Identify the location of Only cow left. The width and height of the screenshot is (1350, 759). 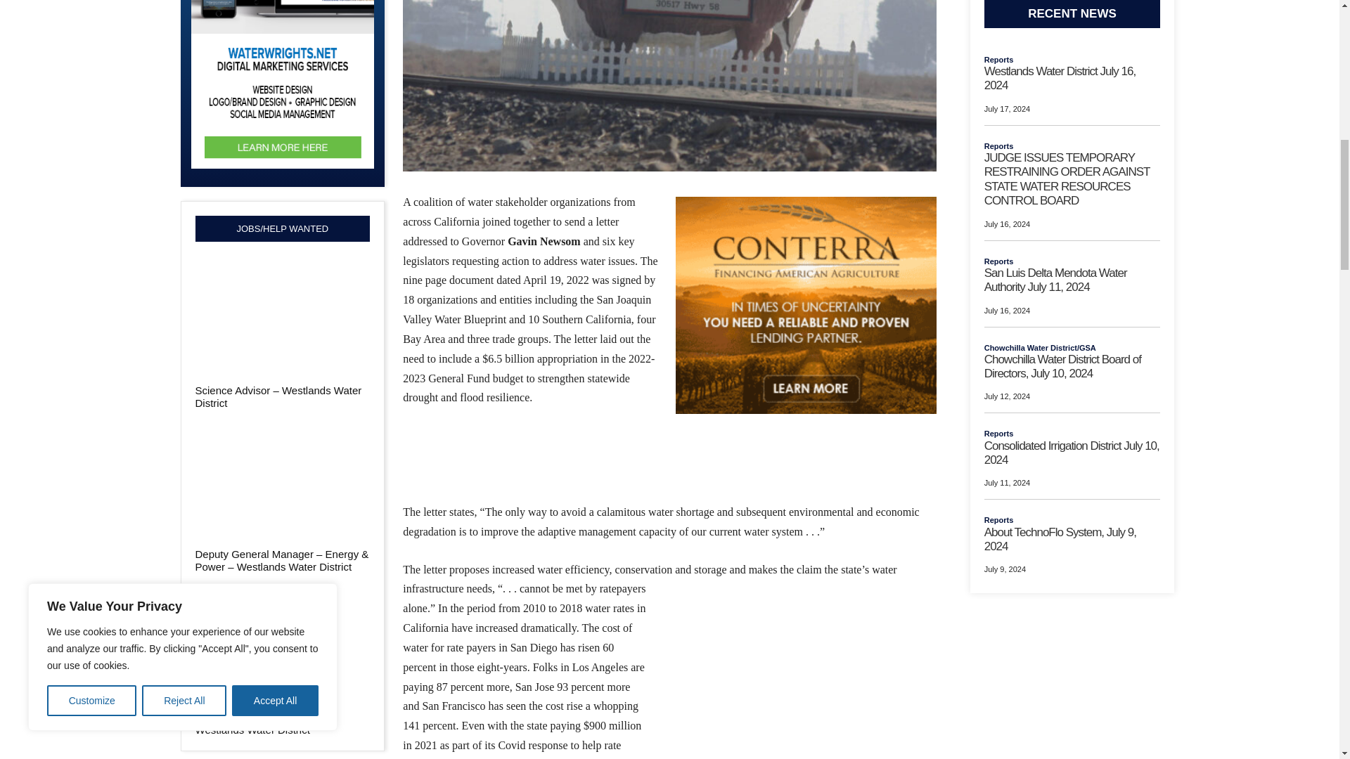
(669, 86).